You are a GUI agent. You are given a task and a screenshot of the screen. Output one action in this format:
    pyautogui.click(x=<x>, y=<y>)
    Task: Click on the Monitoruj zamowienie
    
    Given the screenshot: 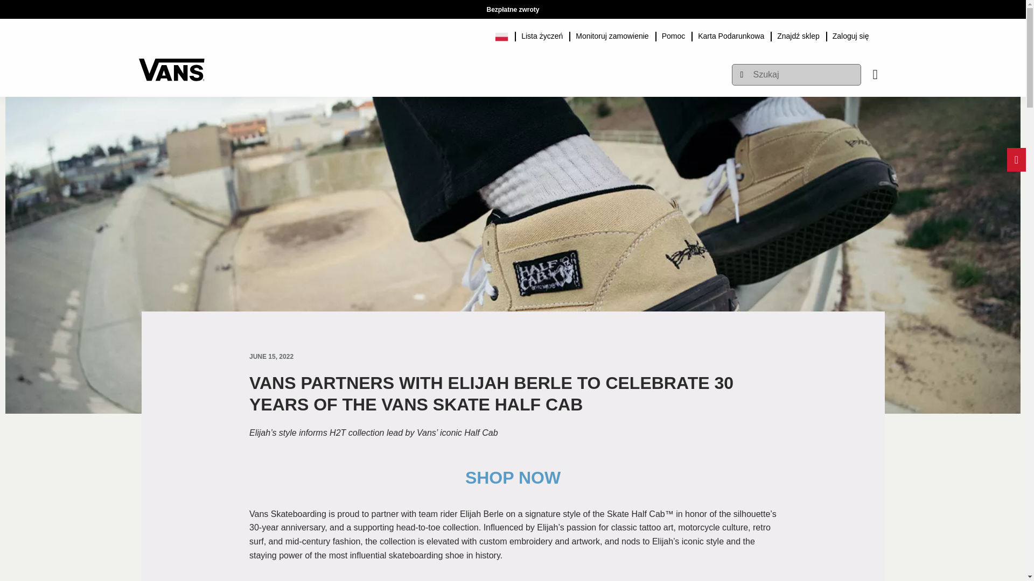 What is the action you would take?
    pyautogui.click(x=612, y=34)
    